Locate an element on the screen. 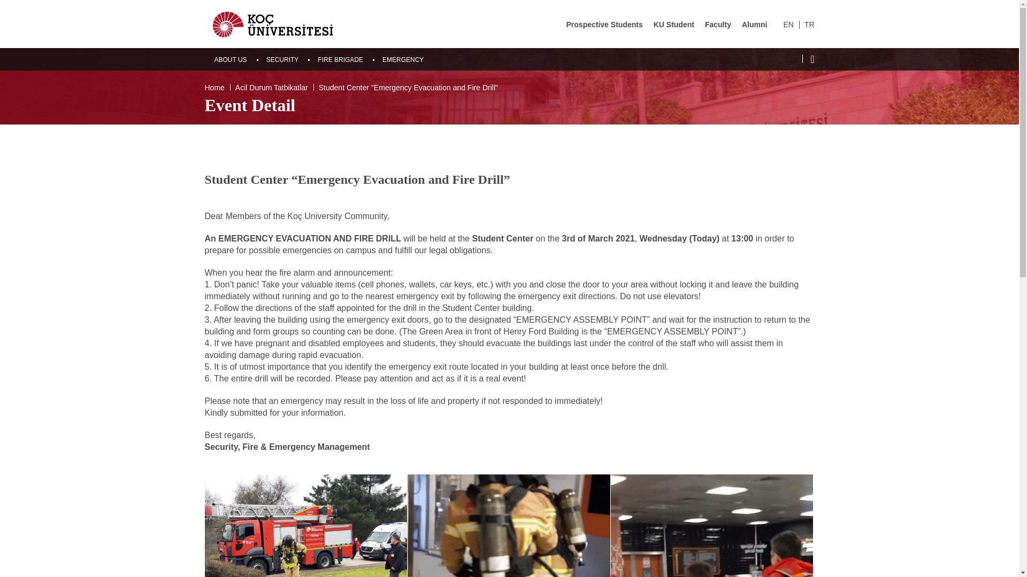 This screenshot has height=577, width=1027. FIRE BRIGADE is located at coordinates (340, 59).